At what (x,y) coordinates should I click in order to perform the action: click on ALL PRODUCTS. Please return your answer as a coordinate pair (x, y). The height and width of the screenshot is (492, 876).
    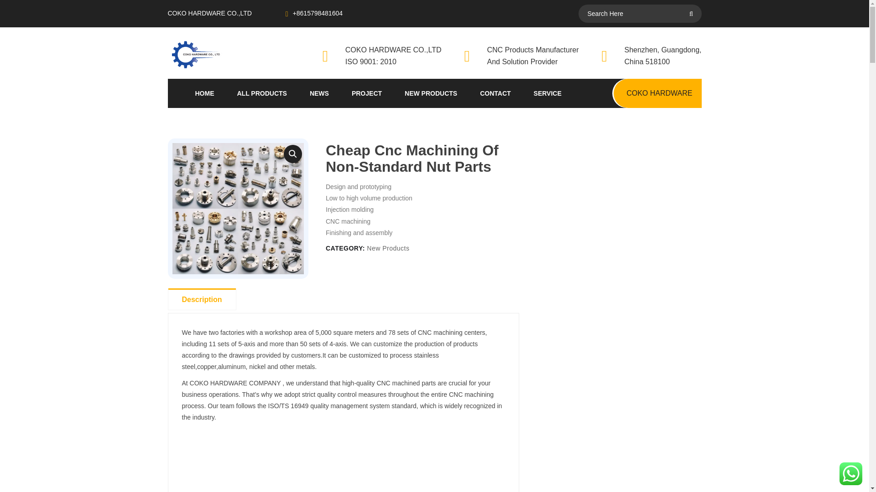
    Looking at the image, I should click on (262, 93).